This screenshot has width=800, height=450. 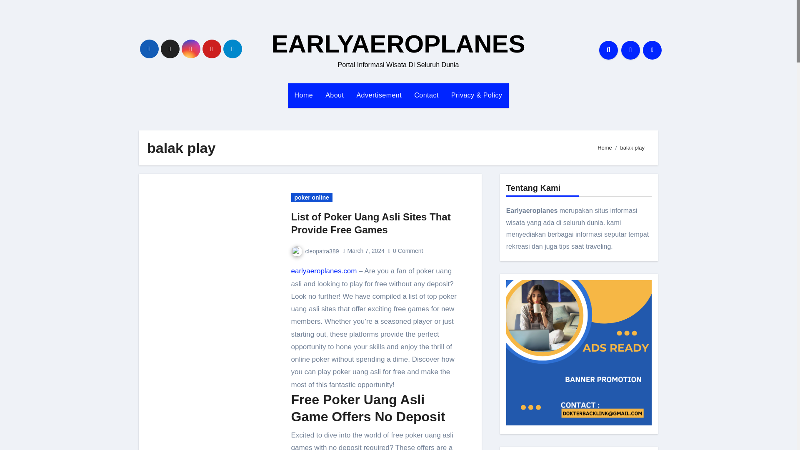 I want to click on Home, so click(x=303, y=95).